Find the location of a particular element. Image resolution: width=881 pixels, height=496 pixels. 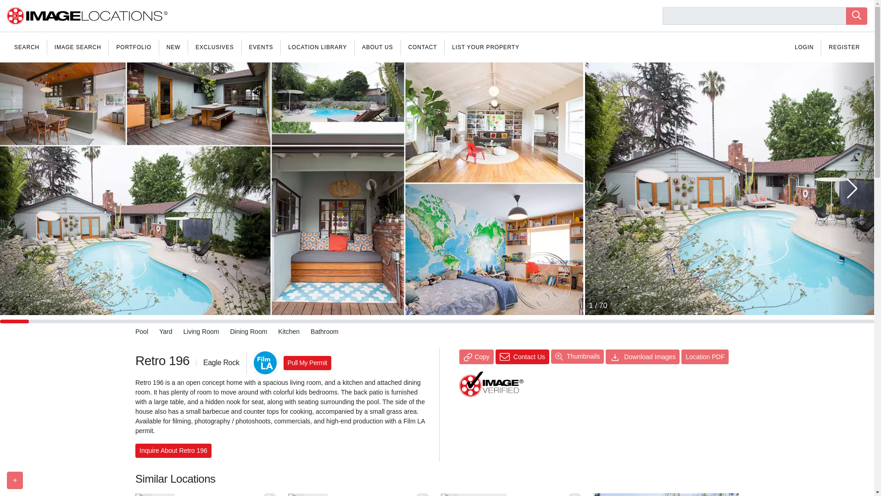

Copy is located at coordinates (476, 356).